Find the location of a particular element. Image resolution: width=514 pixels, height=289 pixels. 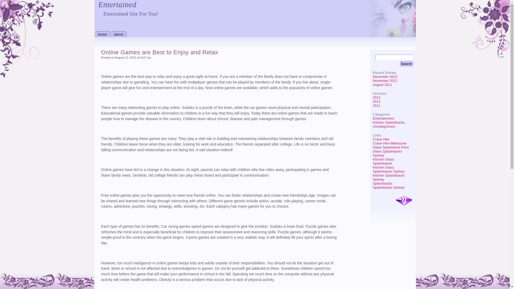

Splashbacks Sydney is located at coordinates (389, 187).